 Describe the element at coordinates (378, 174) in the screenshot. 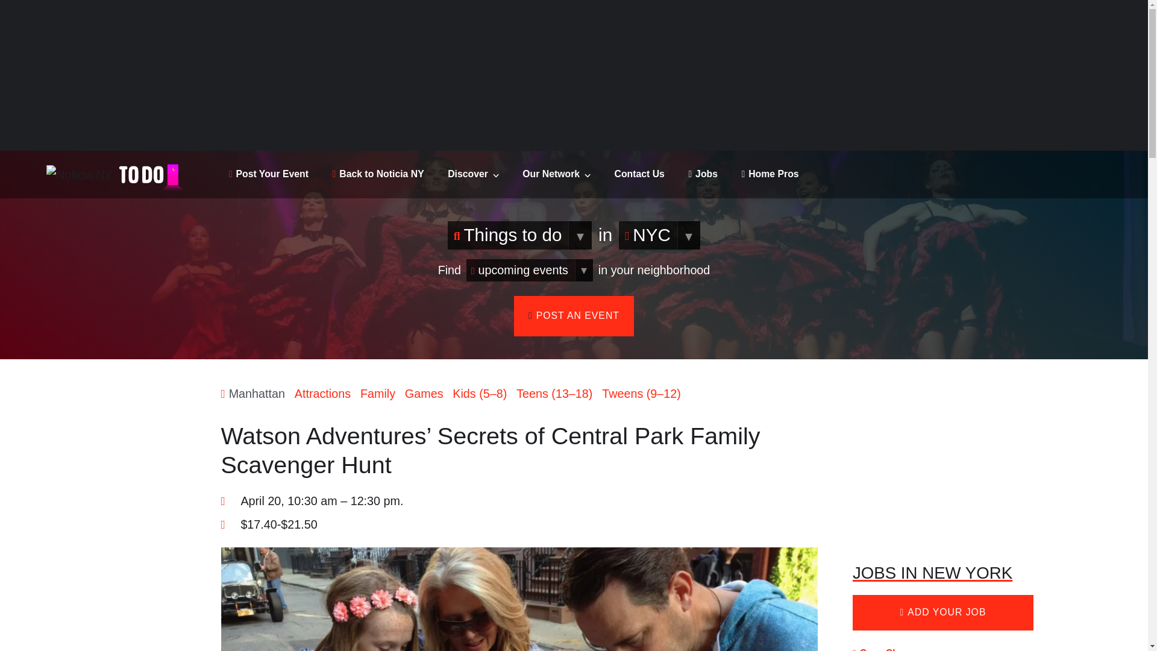

I see `Back to Noticia NY` at that location.